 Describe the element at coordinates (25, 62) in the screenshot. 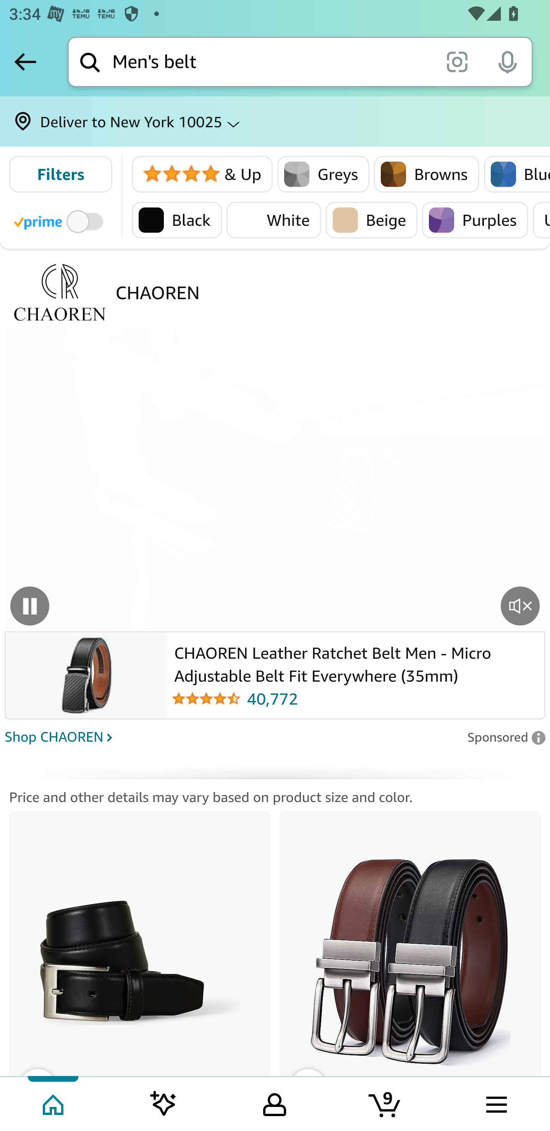

I see `Back` at that location.